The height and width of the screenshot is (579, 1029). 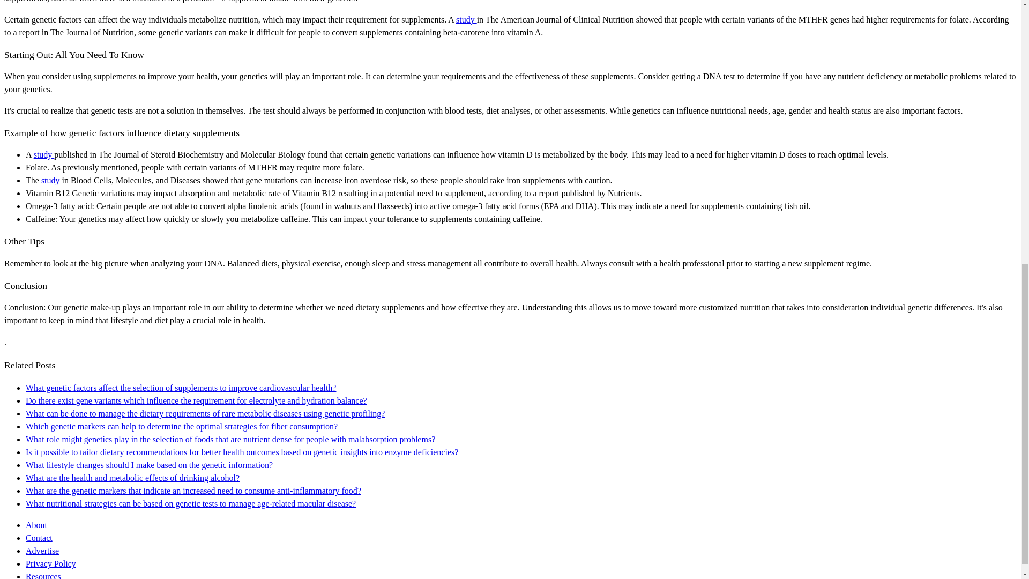 I want to click on Privacy Policy, so click(x=51, y=563).